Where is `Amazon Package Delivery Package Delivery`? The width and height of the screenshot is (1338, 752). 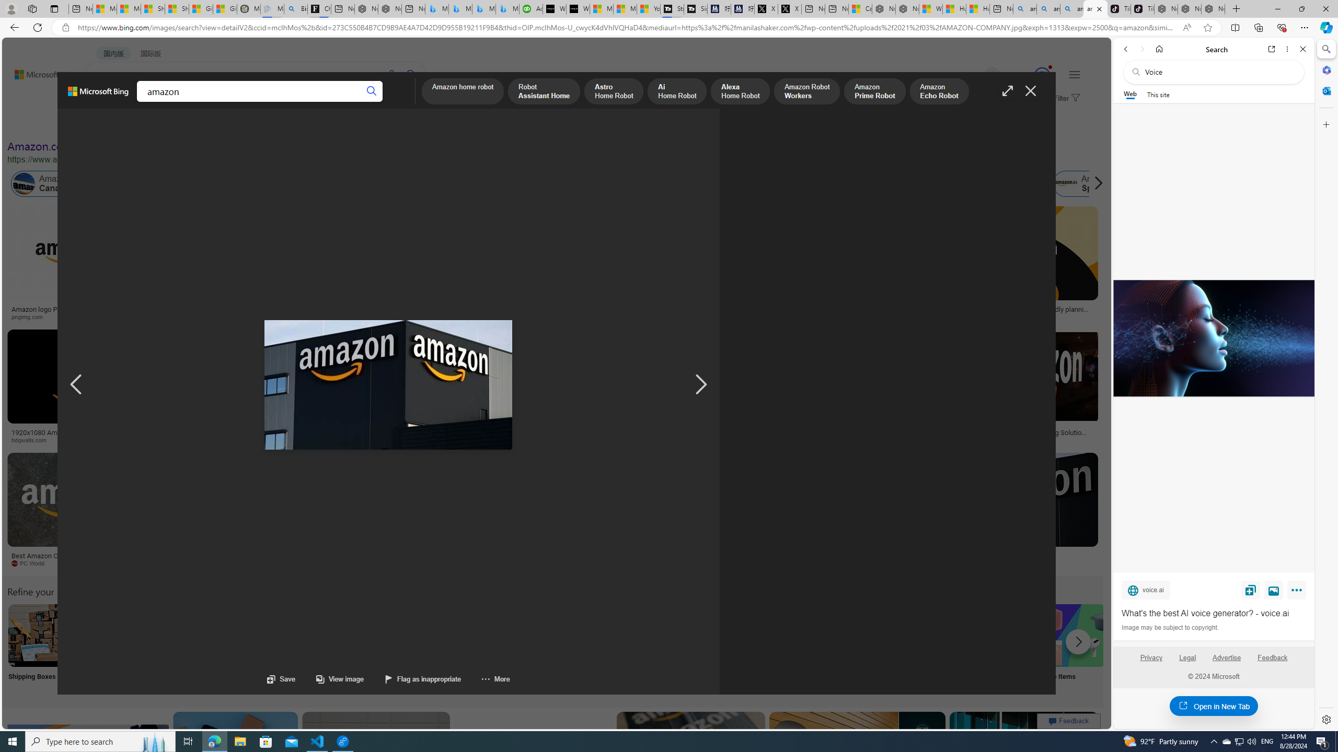
Amazon Package Delivery Package Delivery is located at coordinates (385, 649).